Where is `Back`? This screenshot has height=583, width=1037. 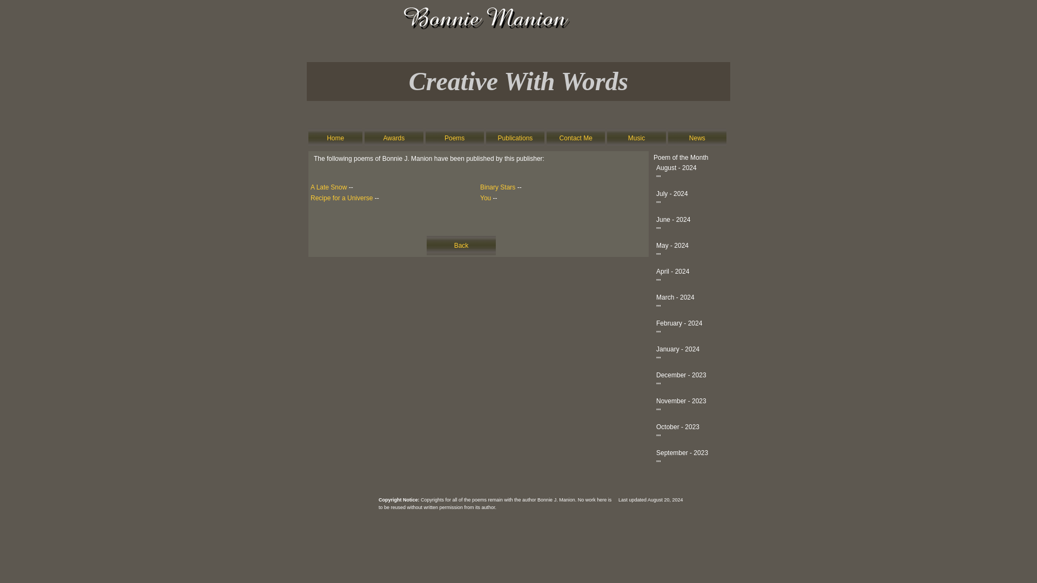
Back is located at coordinates (461, 246).